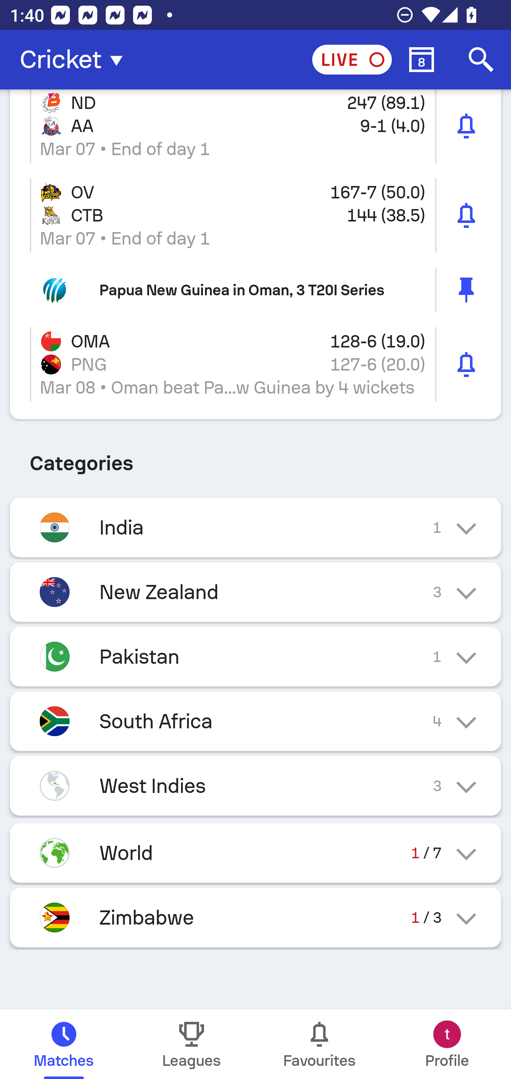 This screenshot has height=1079, width=511. Describe the element at coordinates (255, 853) in the screenshot. I see `World 1 / 7` at that location.